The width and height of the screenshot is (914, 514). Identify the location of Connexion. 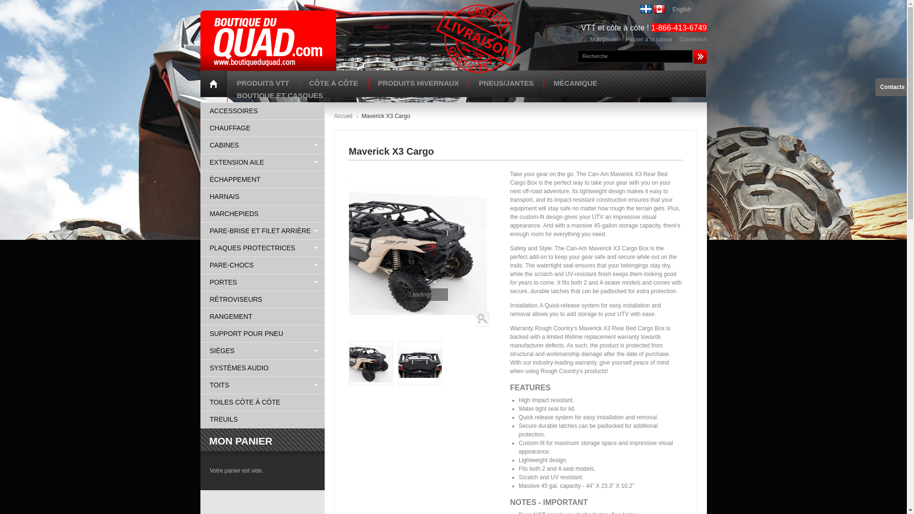
(693, 39).